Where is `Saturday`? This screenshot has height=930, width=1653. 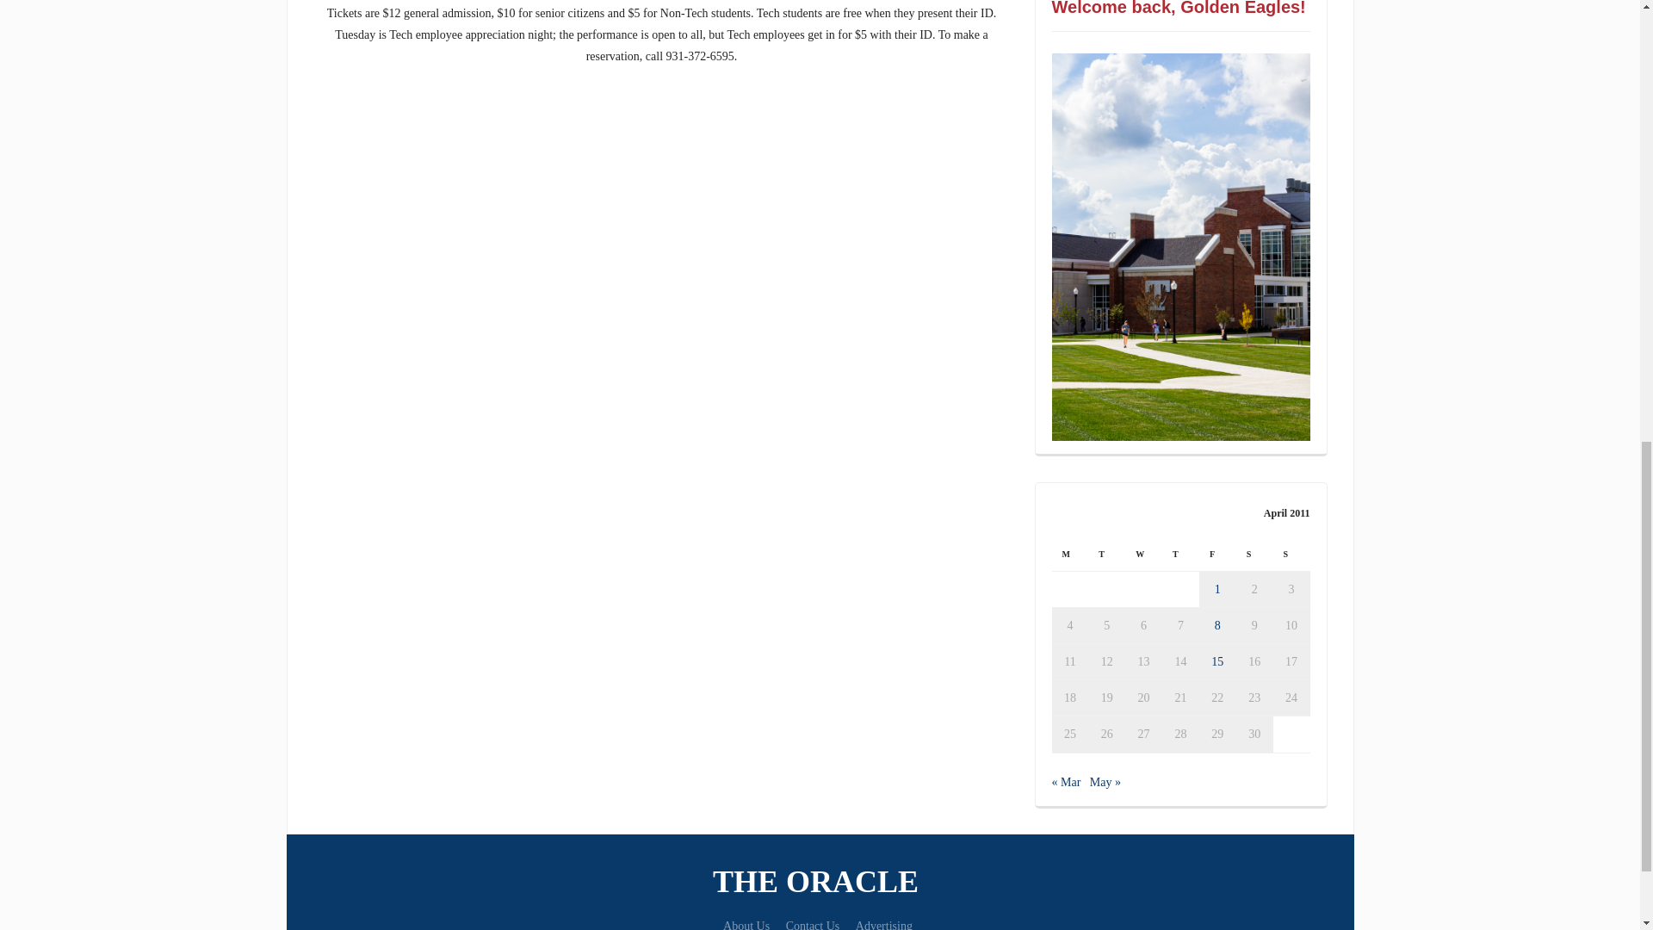 Saturday is located at coordinates (1254, 555).